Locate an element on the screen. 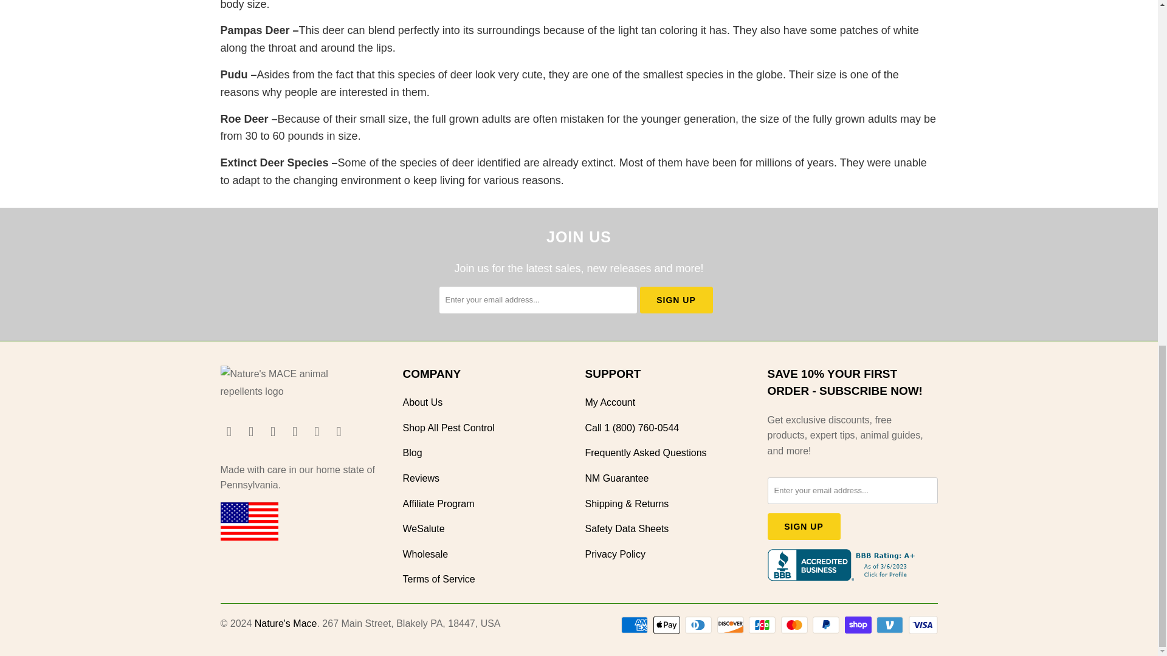 The width and height of the screenshot is (1167, 656). JCB is located at coordinates (763, 625).